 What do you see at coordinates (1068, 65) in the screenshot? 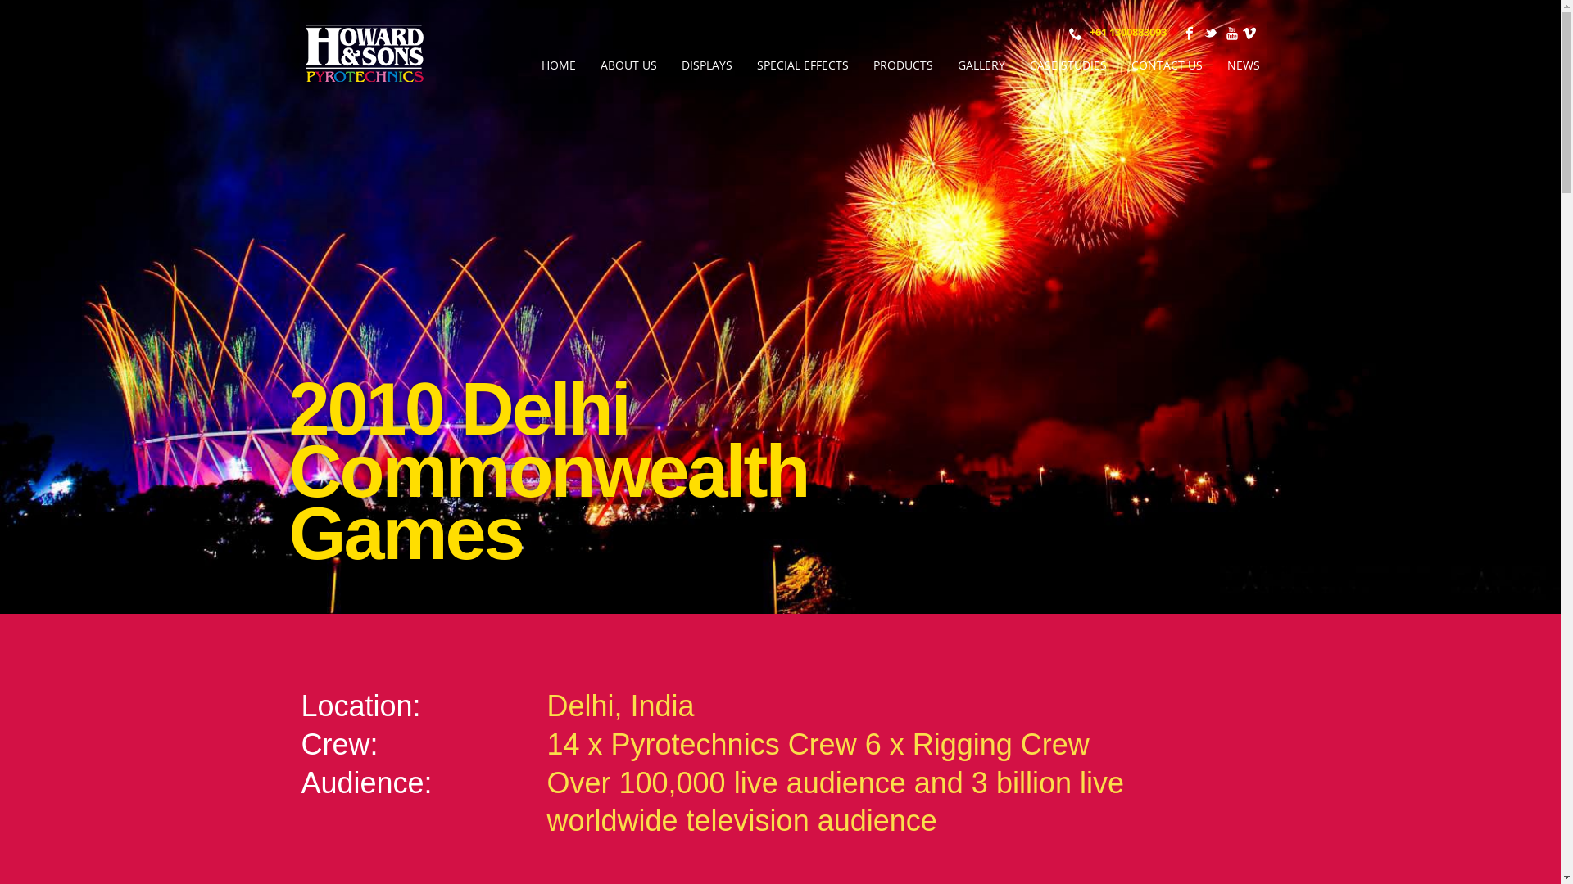
I see `CASE STUDIES` at bounding box center [1068, 65].